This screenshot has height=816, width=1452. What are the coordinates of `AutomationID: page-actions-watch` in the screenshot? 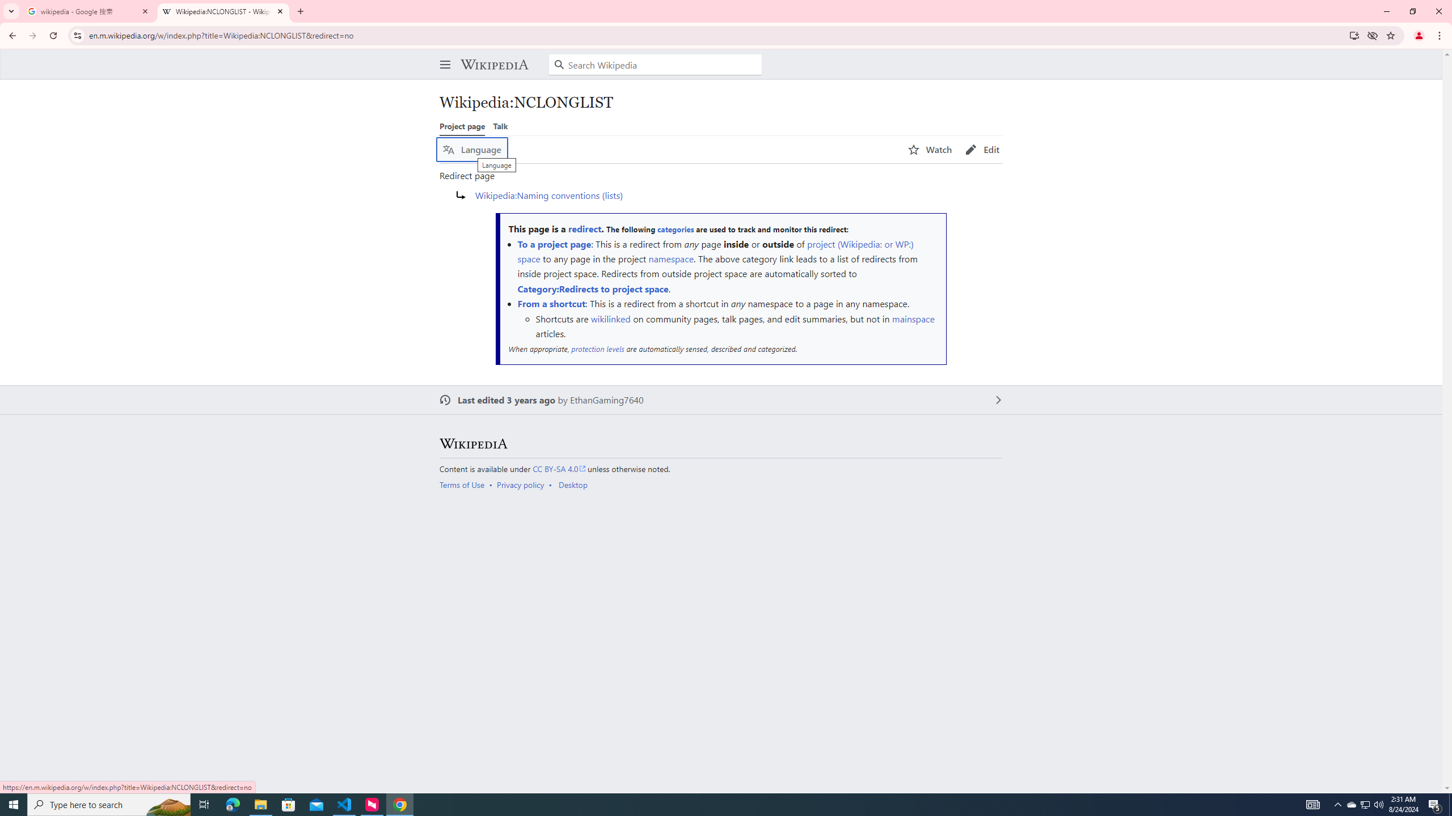 It's located at (930, 150).